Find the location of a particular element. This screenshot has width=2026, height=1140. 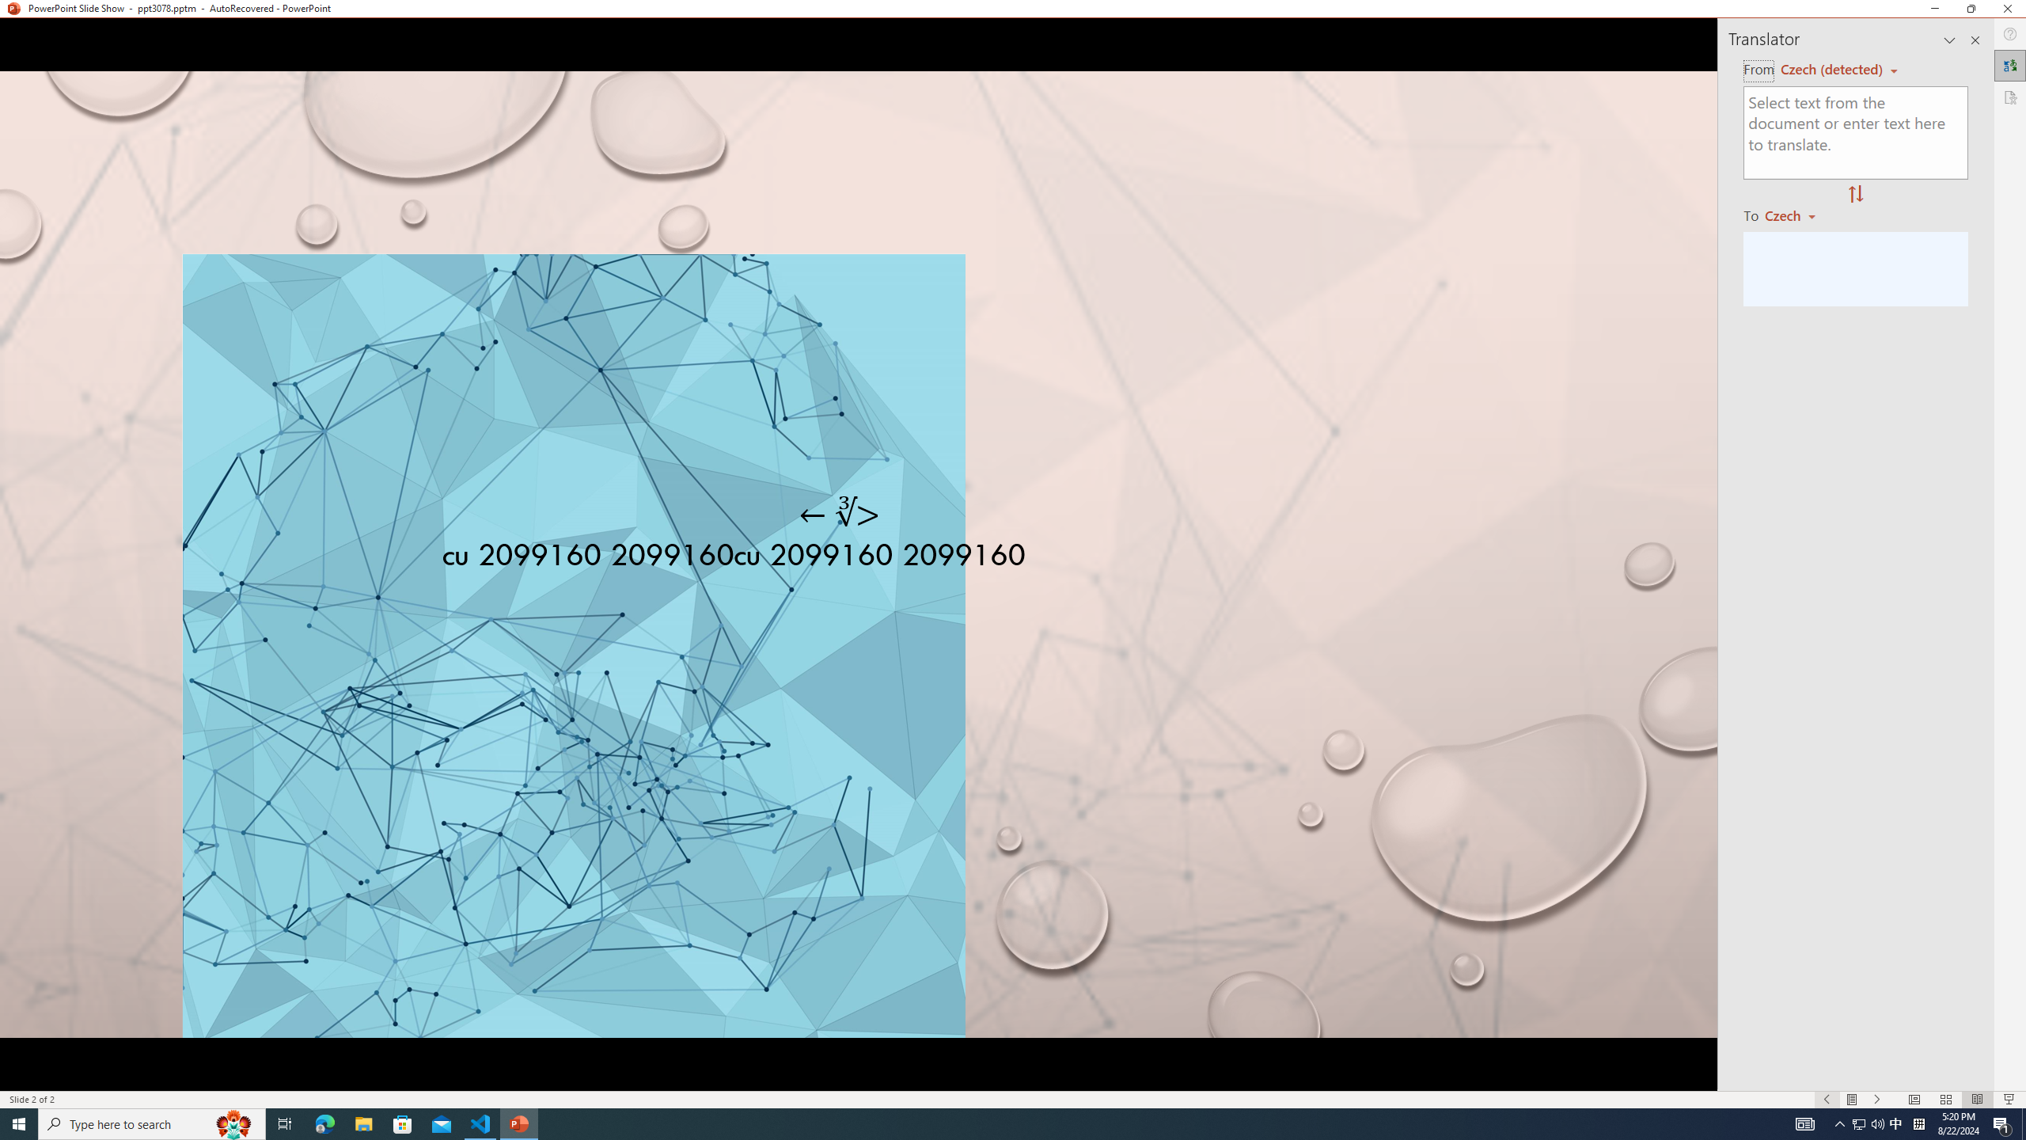

Swap "from" and "to" languages. is located at coordinates (1855, 195).